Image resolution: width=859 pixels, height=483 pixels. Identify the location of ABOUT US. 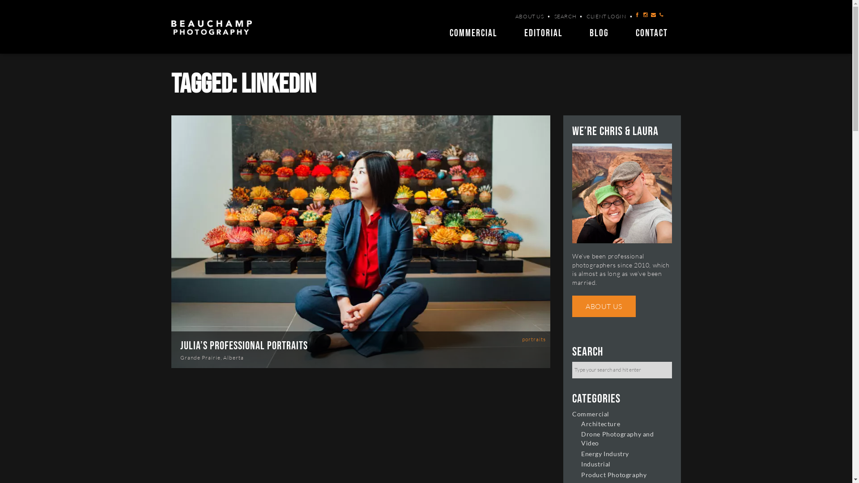
(604, 306).